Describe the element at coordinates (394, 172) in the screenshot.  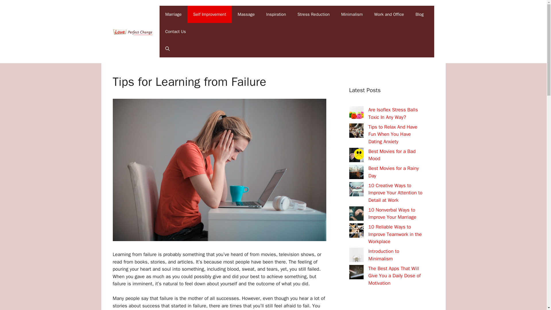
I see `Best Movies for a Rainy Day` at that location.